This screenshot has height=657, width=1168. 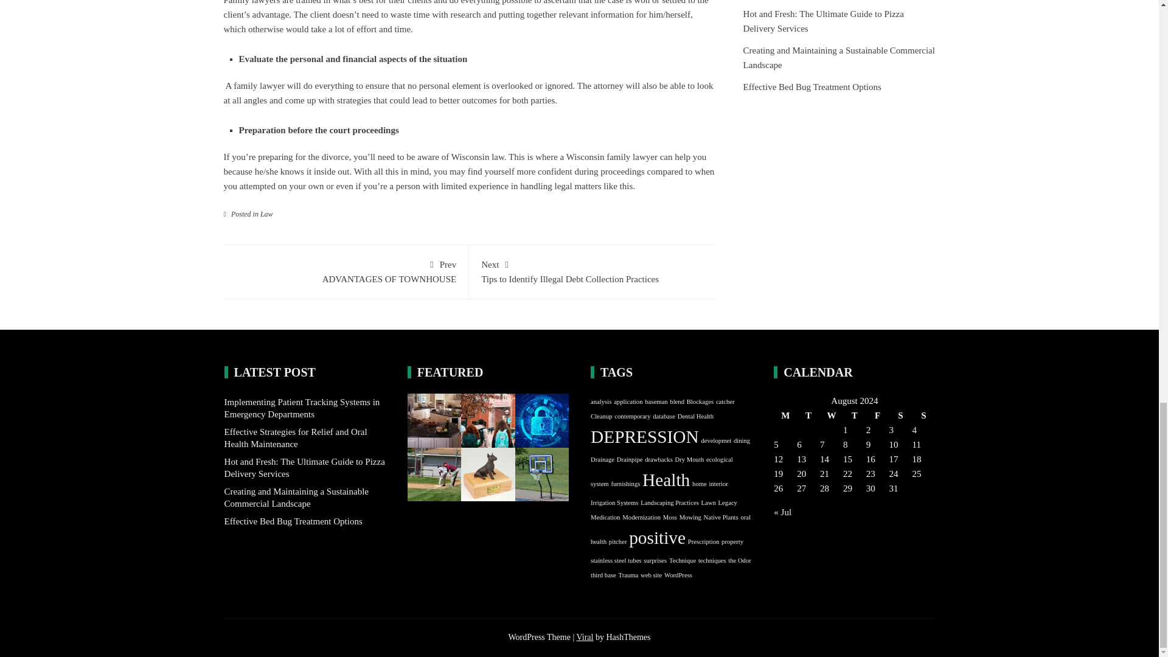 I want to click on Thursday, so click(x=346, y=270).